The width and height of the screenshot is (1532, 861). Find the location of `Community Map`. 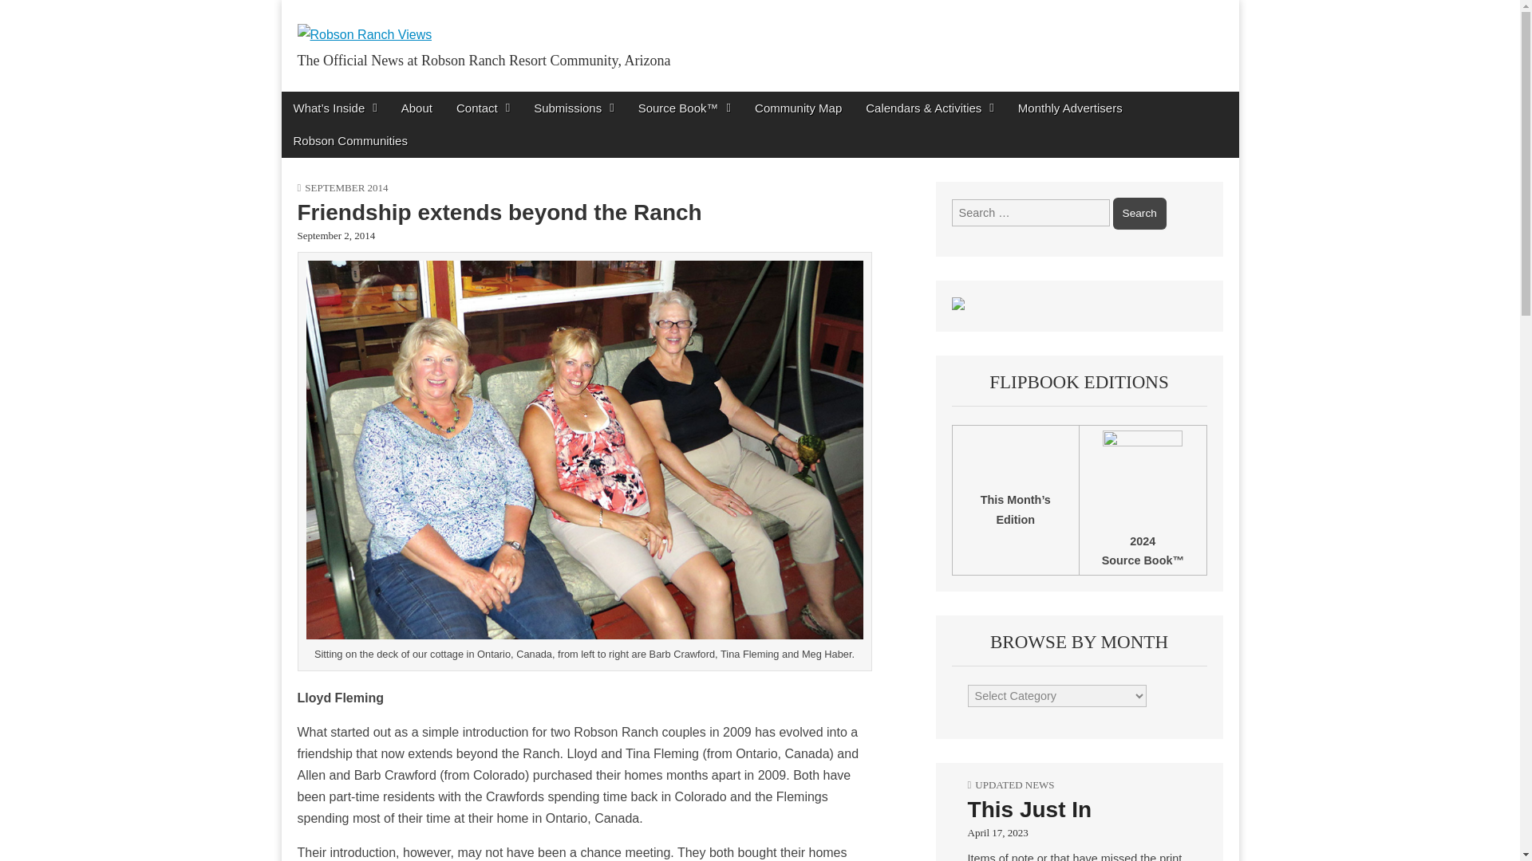

Community Map is located at coordinates (798, 107).